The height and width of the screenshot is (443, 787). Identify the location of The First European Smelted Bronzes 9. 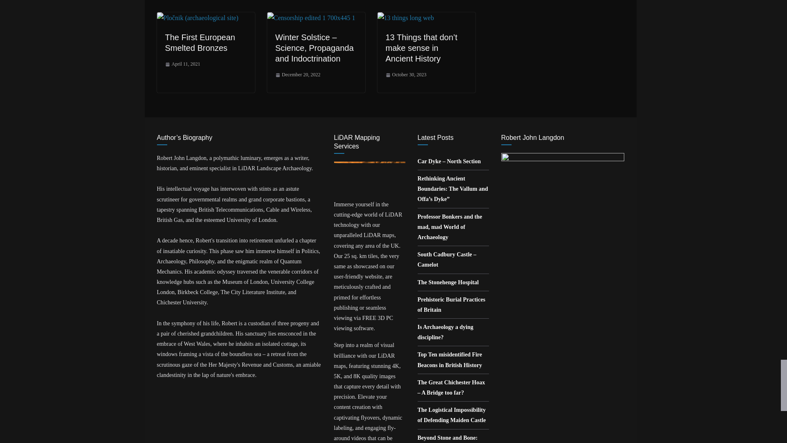
(198, 18).